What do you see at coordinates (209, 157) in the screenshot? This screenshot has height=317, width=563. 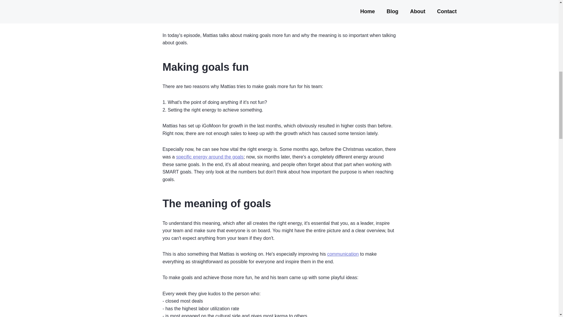 I see `specific energy around the goals` at bounding box center [209, 157].